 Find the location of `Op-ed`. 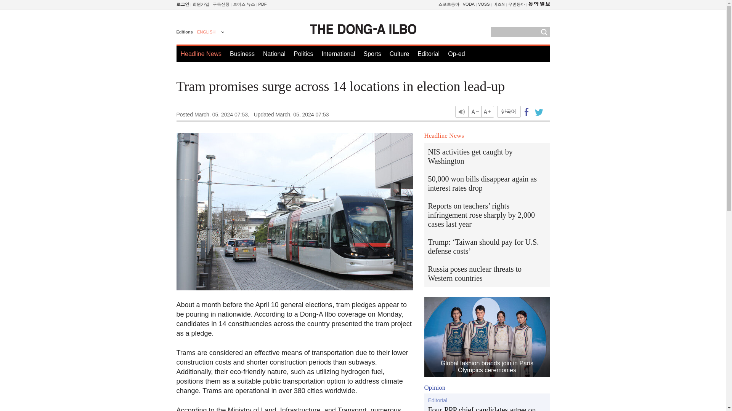

Op-ed is located at coordinates (456, 54).